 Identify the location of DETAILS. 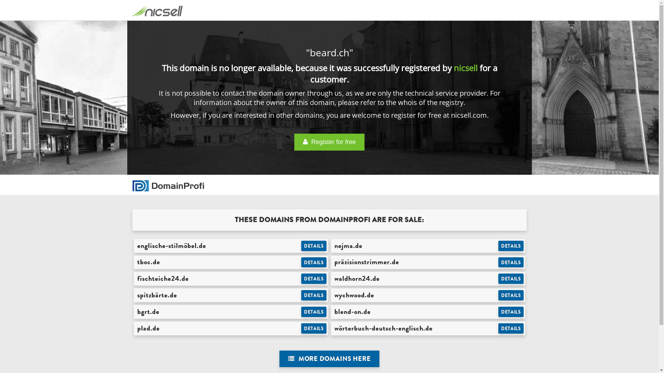
(314, 246).